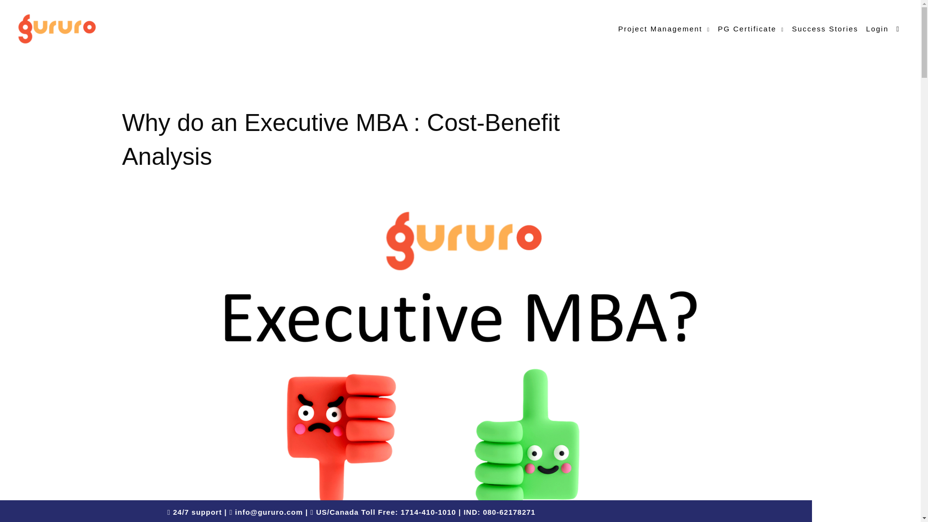 This screenshot has width=928, height=522. I want to click on Login, so click(877, 28).